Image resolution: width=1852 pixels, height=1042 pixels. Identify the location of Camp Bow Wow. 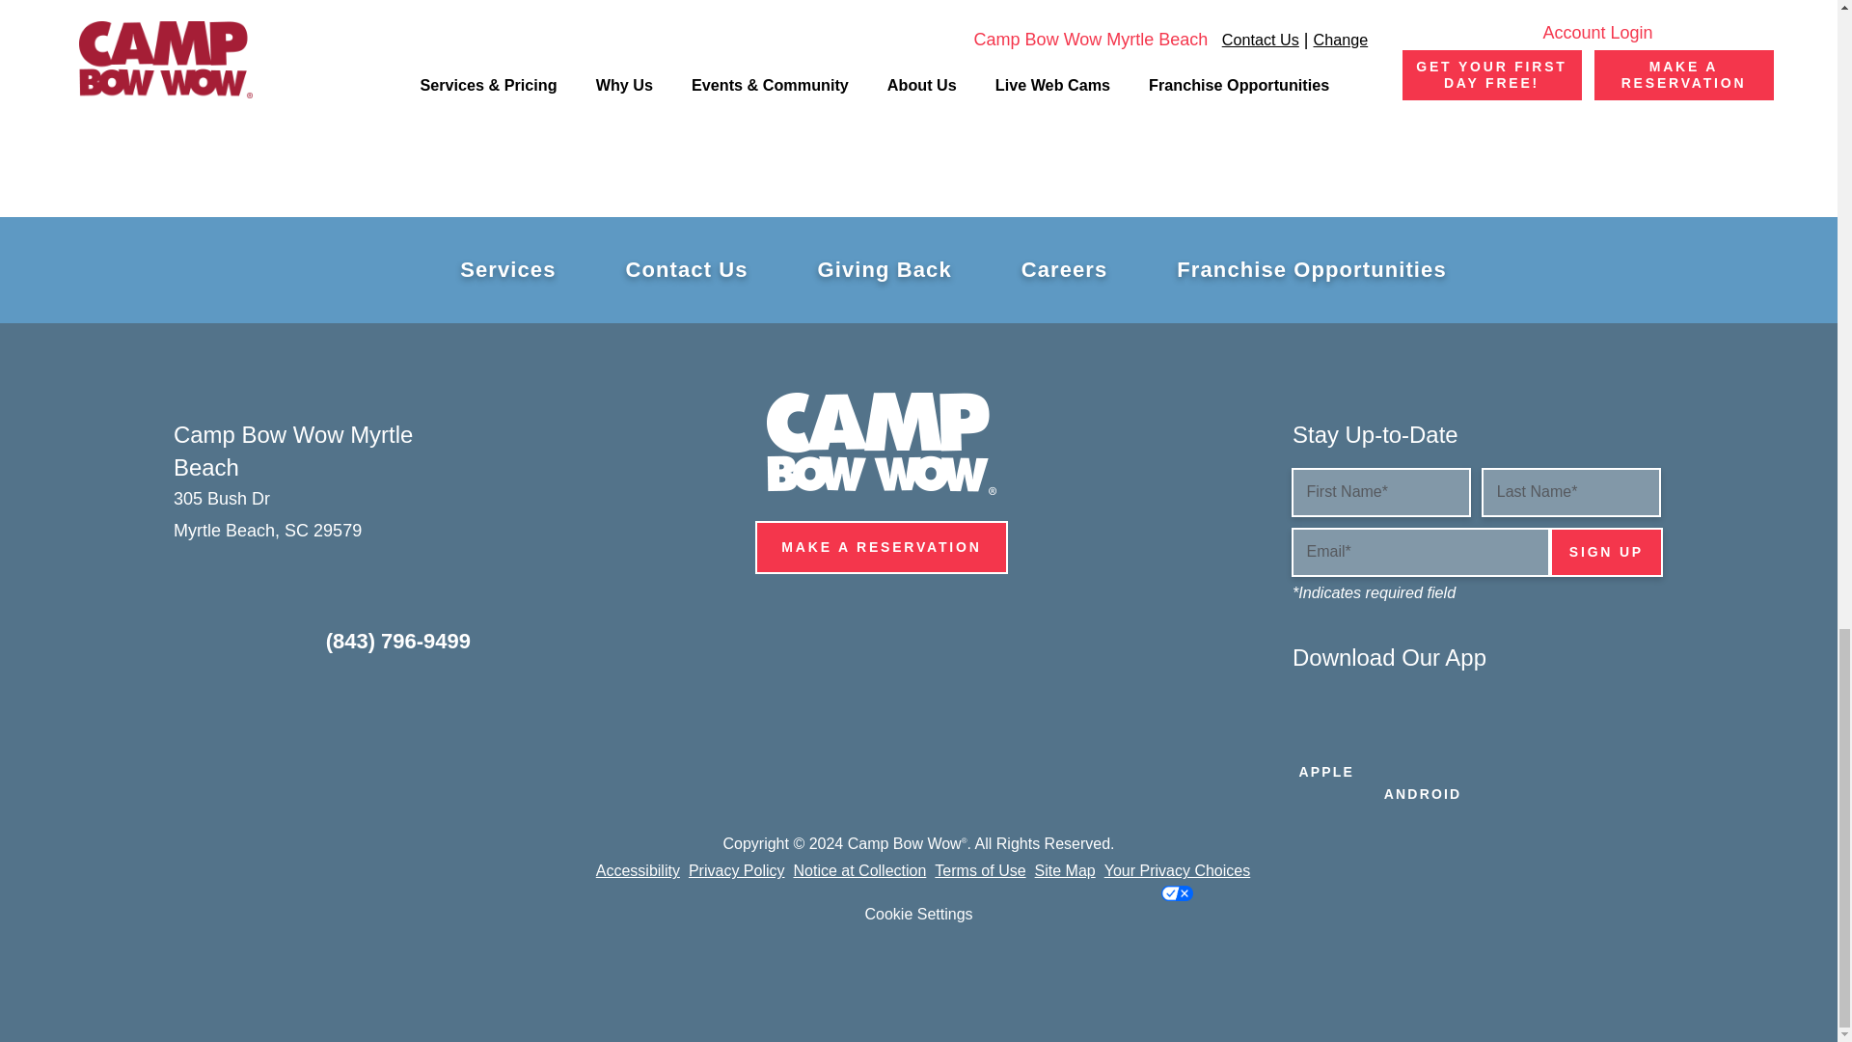
(881, 444).